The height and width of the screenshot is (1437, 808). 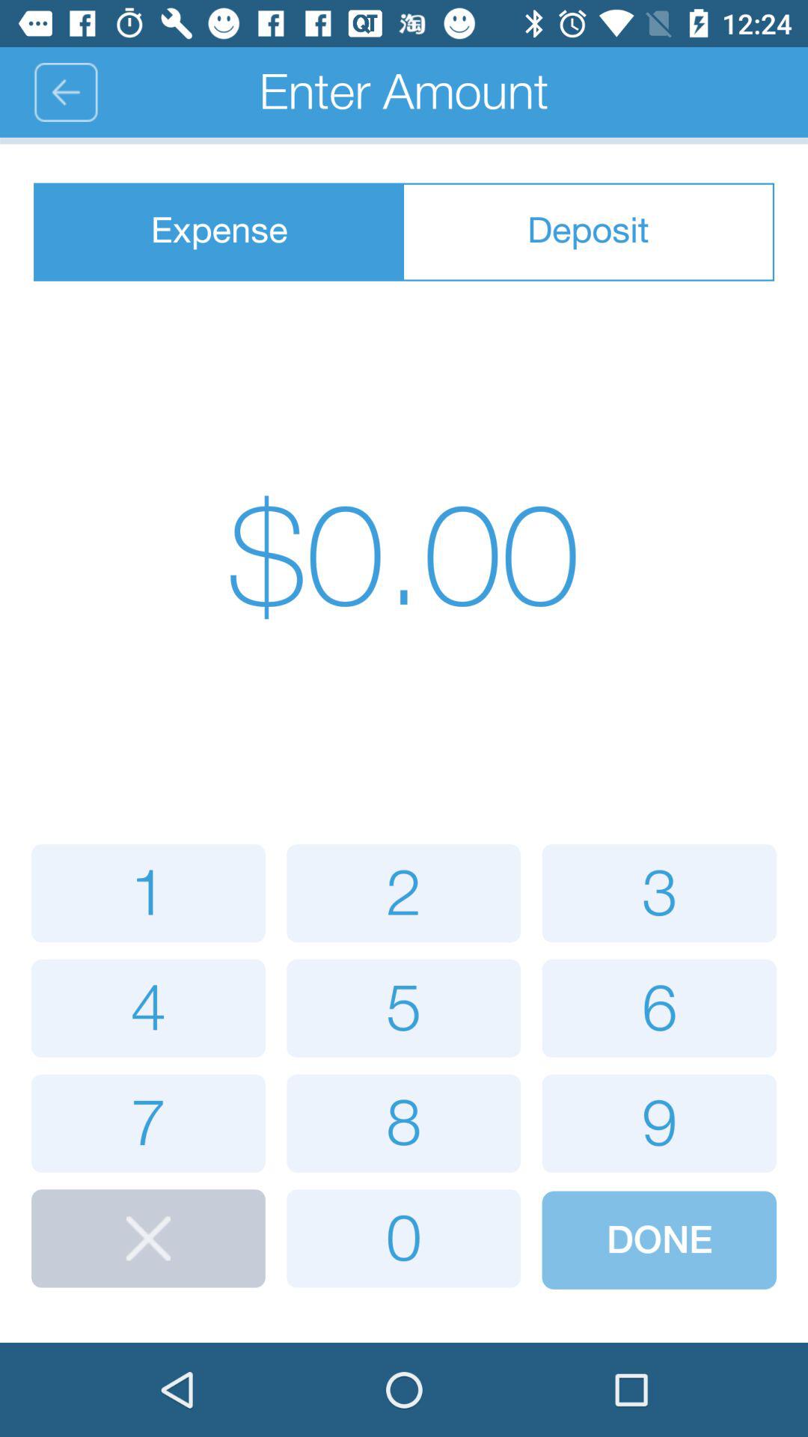 I want to click on click on button with 9, so click(x=658, y=1123).